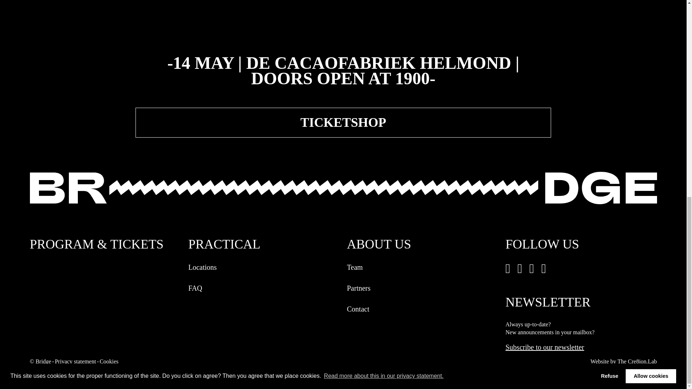 The width and height of the screenshot is (692, 389). Describe the element at coordinates (422, 288) in the screenshot. I see `Partners` at that location.